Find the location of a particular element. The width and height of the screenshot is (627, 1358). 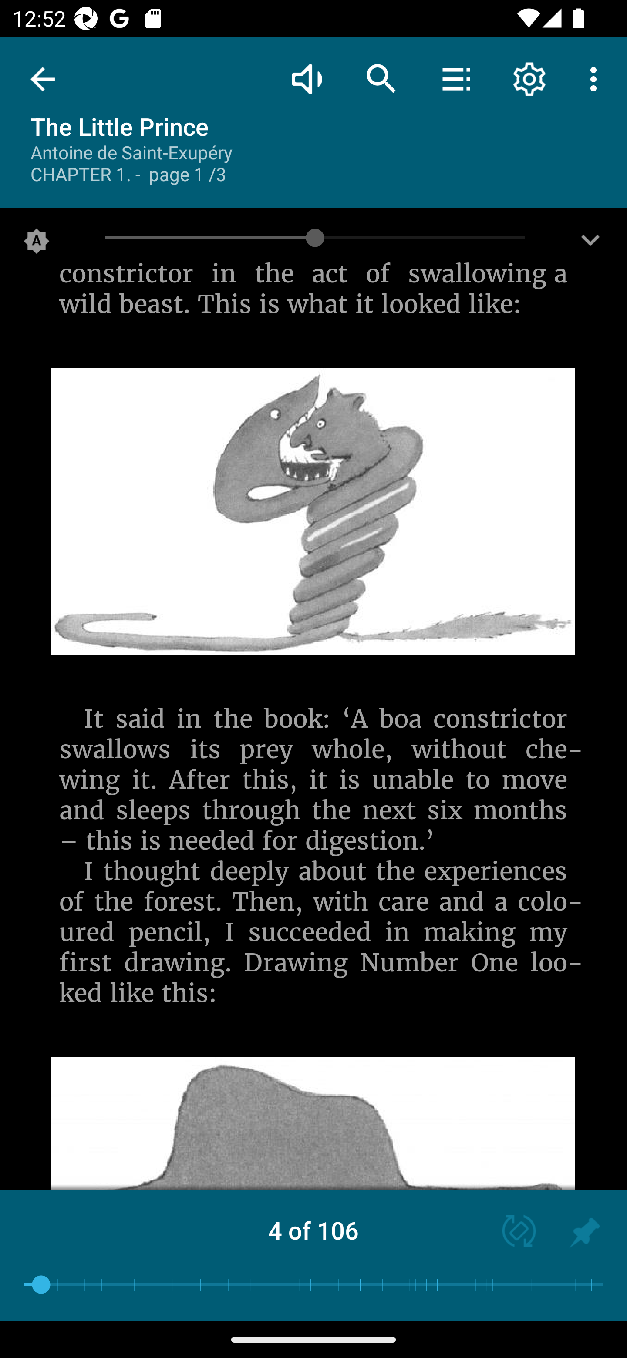

More options is located at coordinates (597, 78).